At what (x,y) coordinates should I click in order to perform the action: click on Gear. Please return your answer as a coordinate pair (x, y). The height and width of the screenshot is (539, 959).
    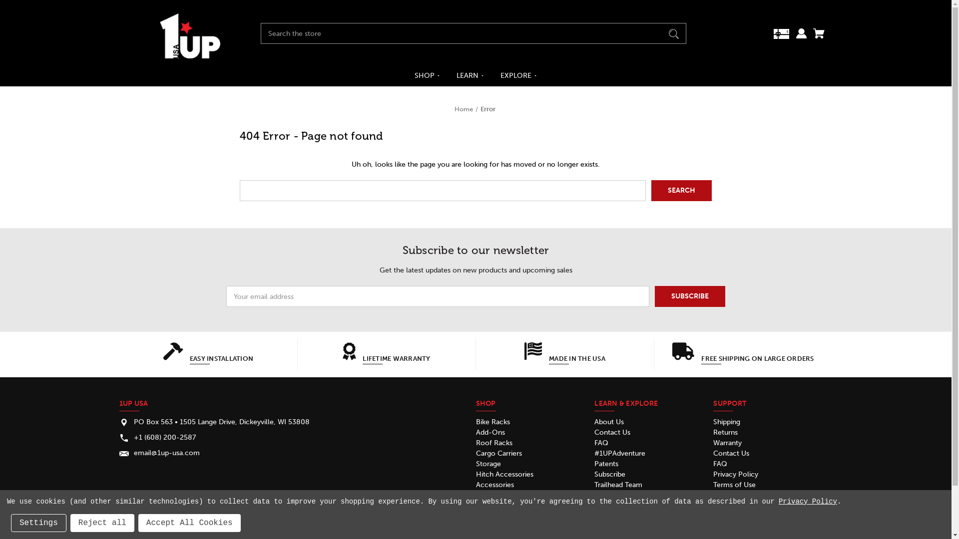
    Looking at the image, I should click on (483, 506).